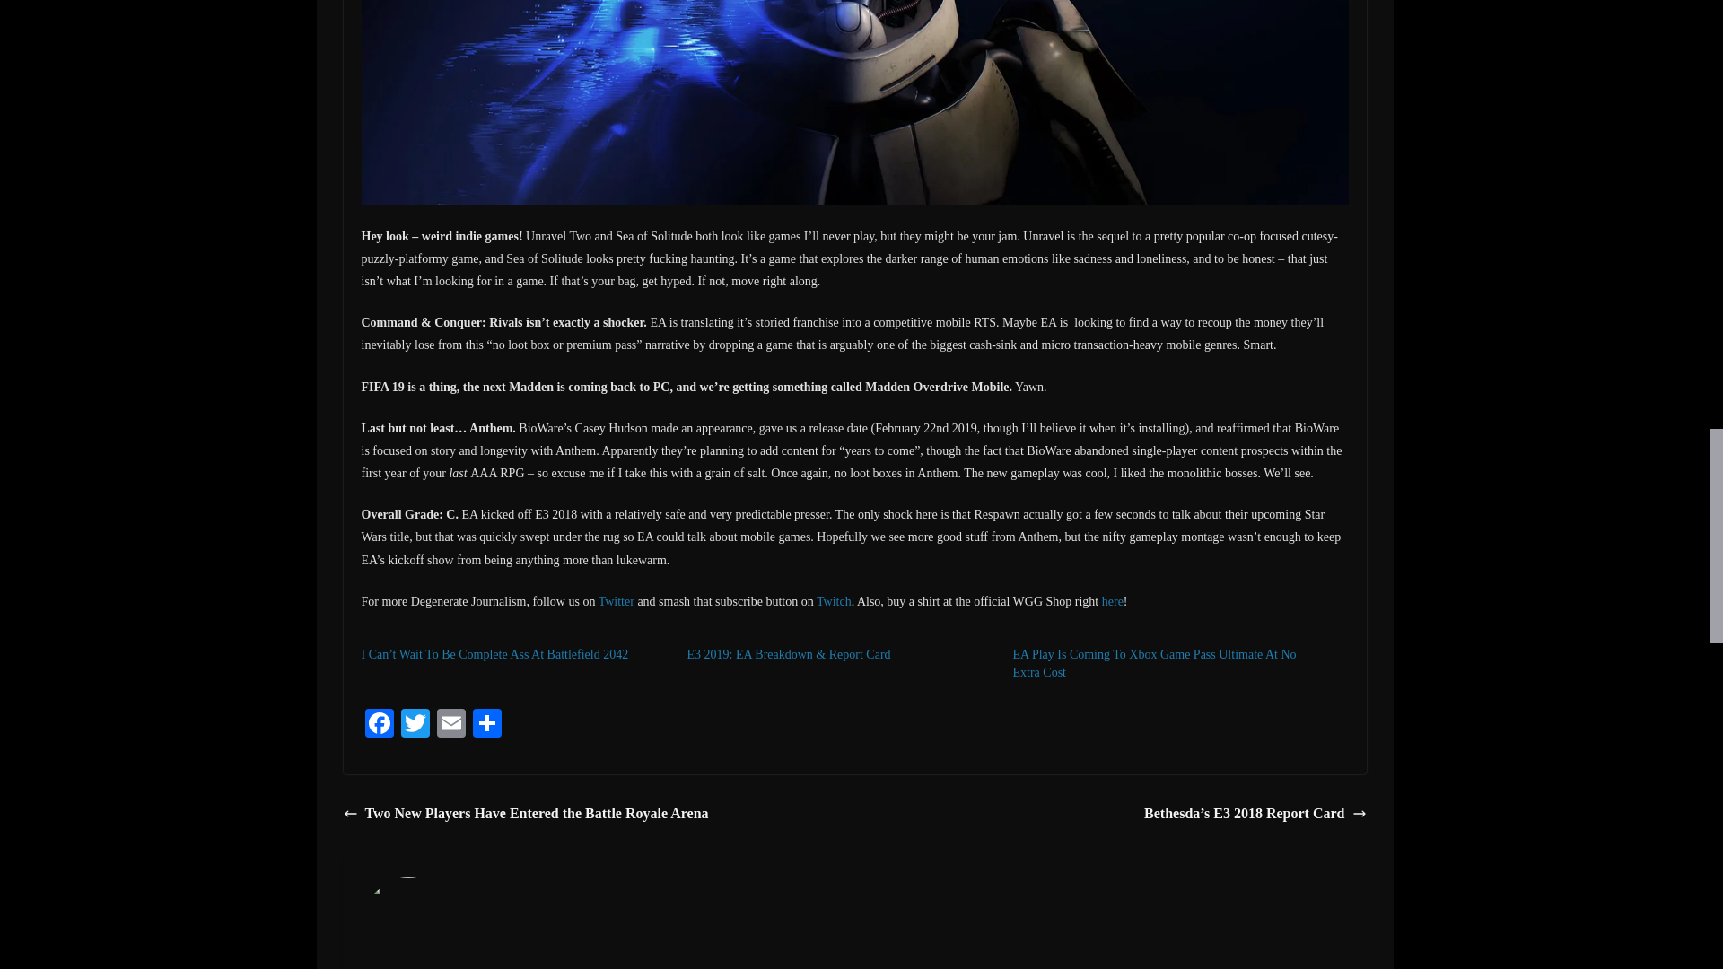 This screenshot has height=969, width=1723. Describe the element at coordinates (378, 725) in the screenshot. I see `Facebook` at that location.